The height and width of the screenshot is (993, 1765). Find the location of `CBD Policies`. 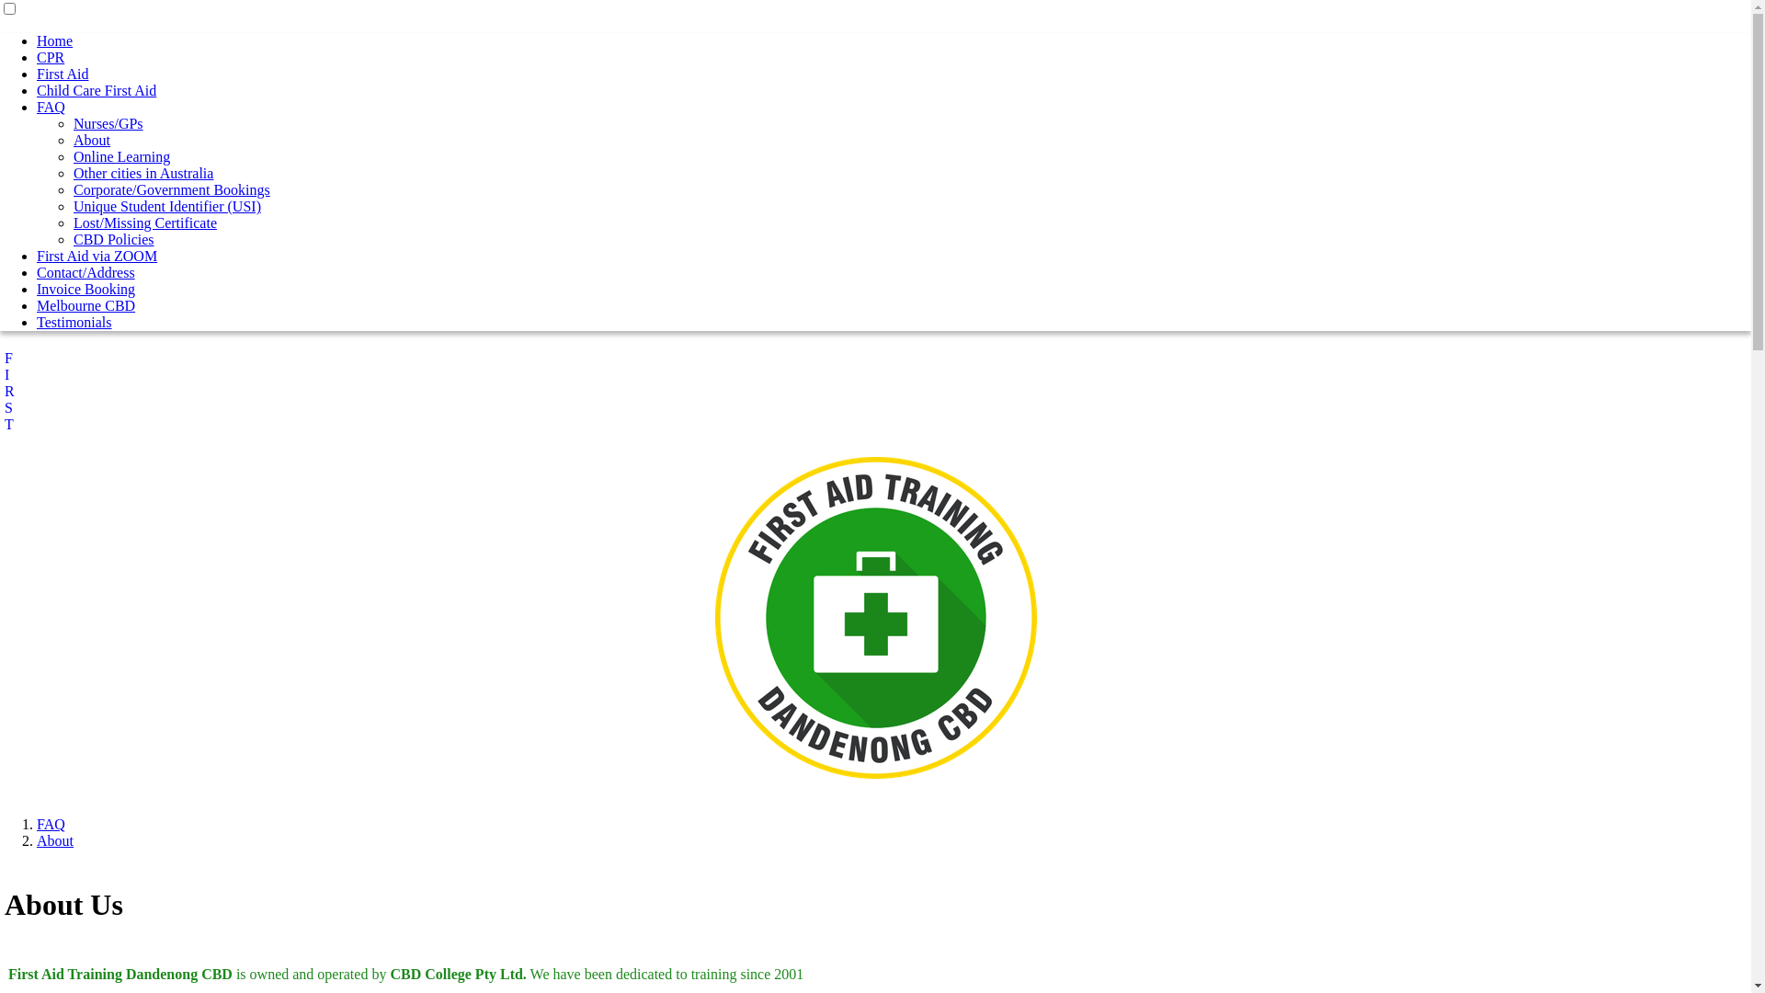

CBD Policies is located at coordinates (114, 239).